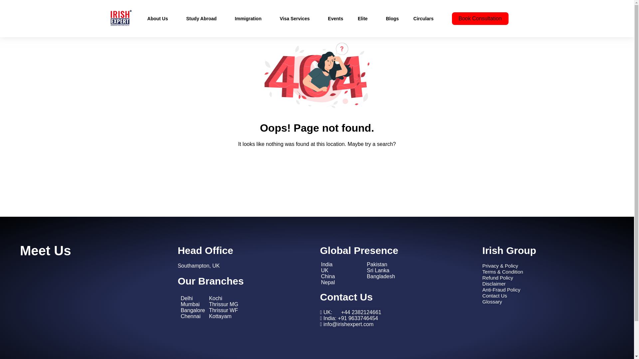 This screenshot has height=359, width=639. Describe the element at coordinates (296, 19) in the screenshot. I see `Visa Services` at that location.